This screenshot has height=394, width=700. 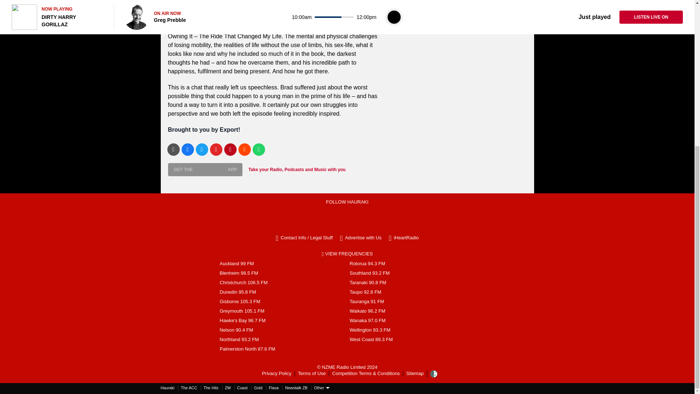 I want to click on Share with flipboard, so click(x=216, y=150).